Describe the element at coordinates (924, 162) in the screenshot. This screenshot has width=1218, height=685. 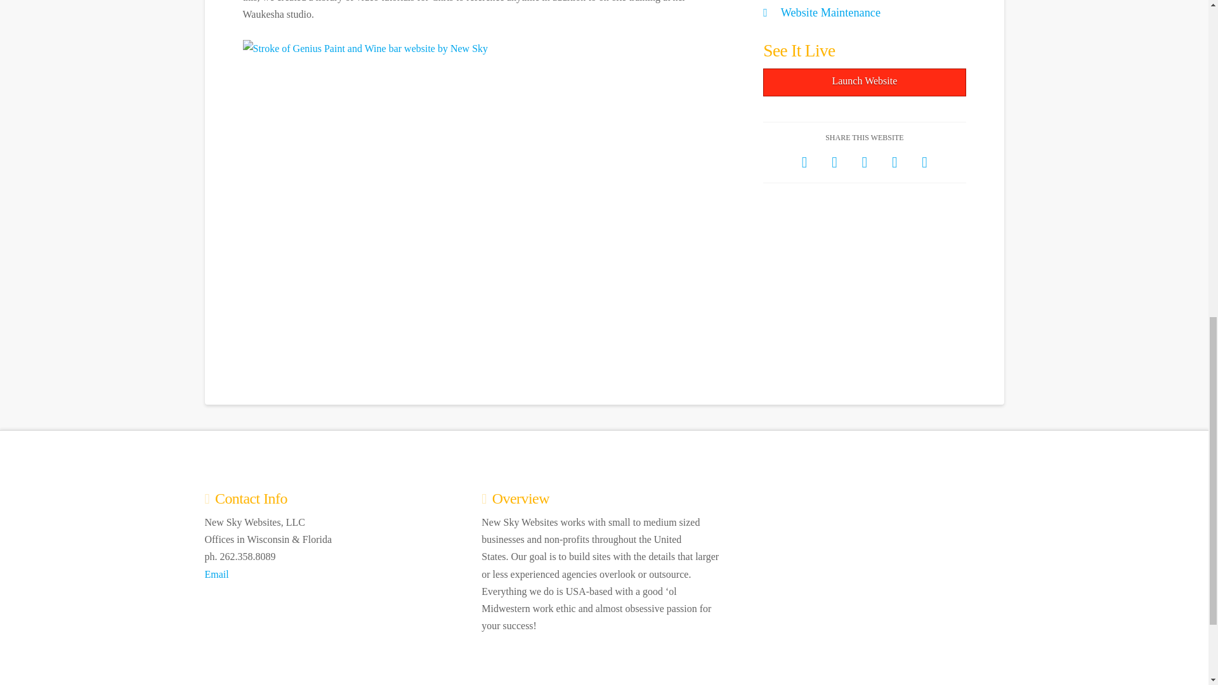
I see `Share via Email` at that location.